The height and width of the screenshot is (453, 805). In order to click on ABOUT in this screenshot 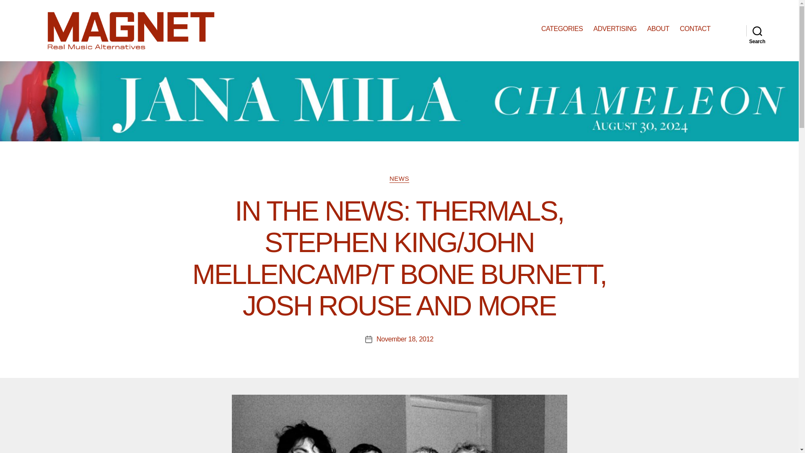, I will do `click(658, 29)`.